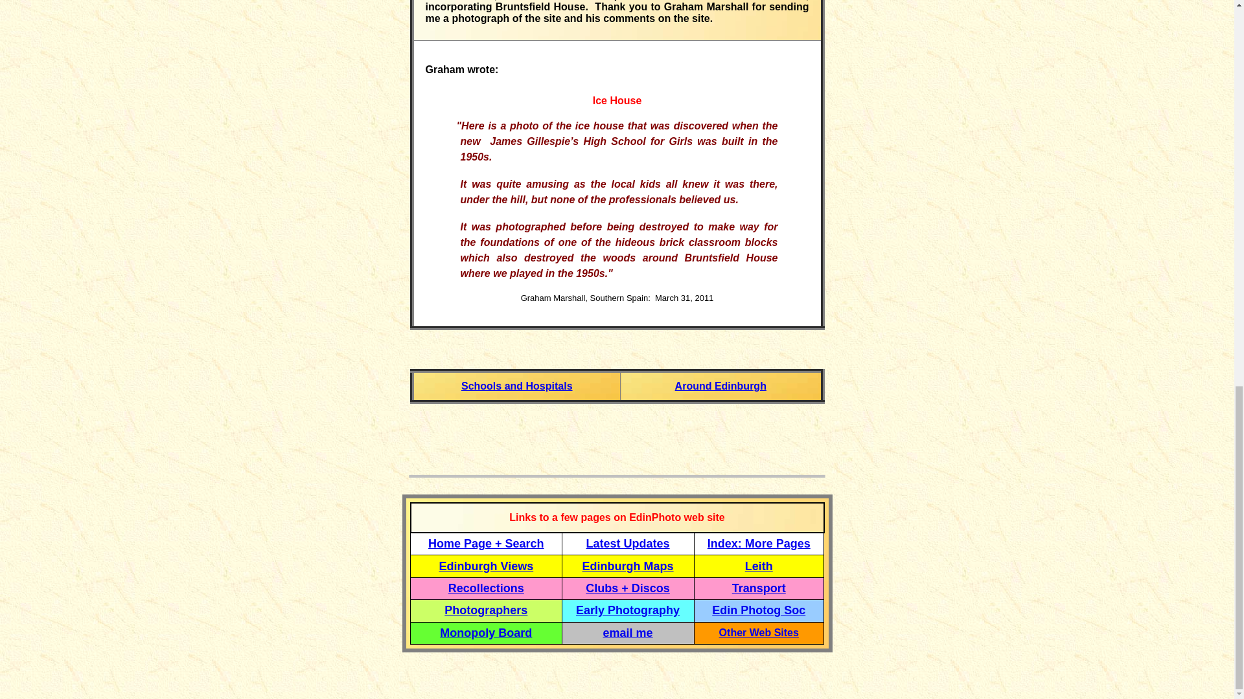  Describe the element at coordinates (758, 610) in the screenshot. I see `Edin Photog Soc` at that location.